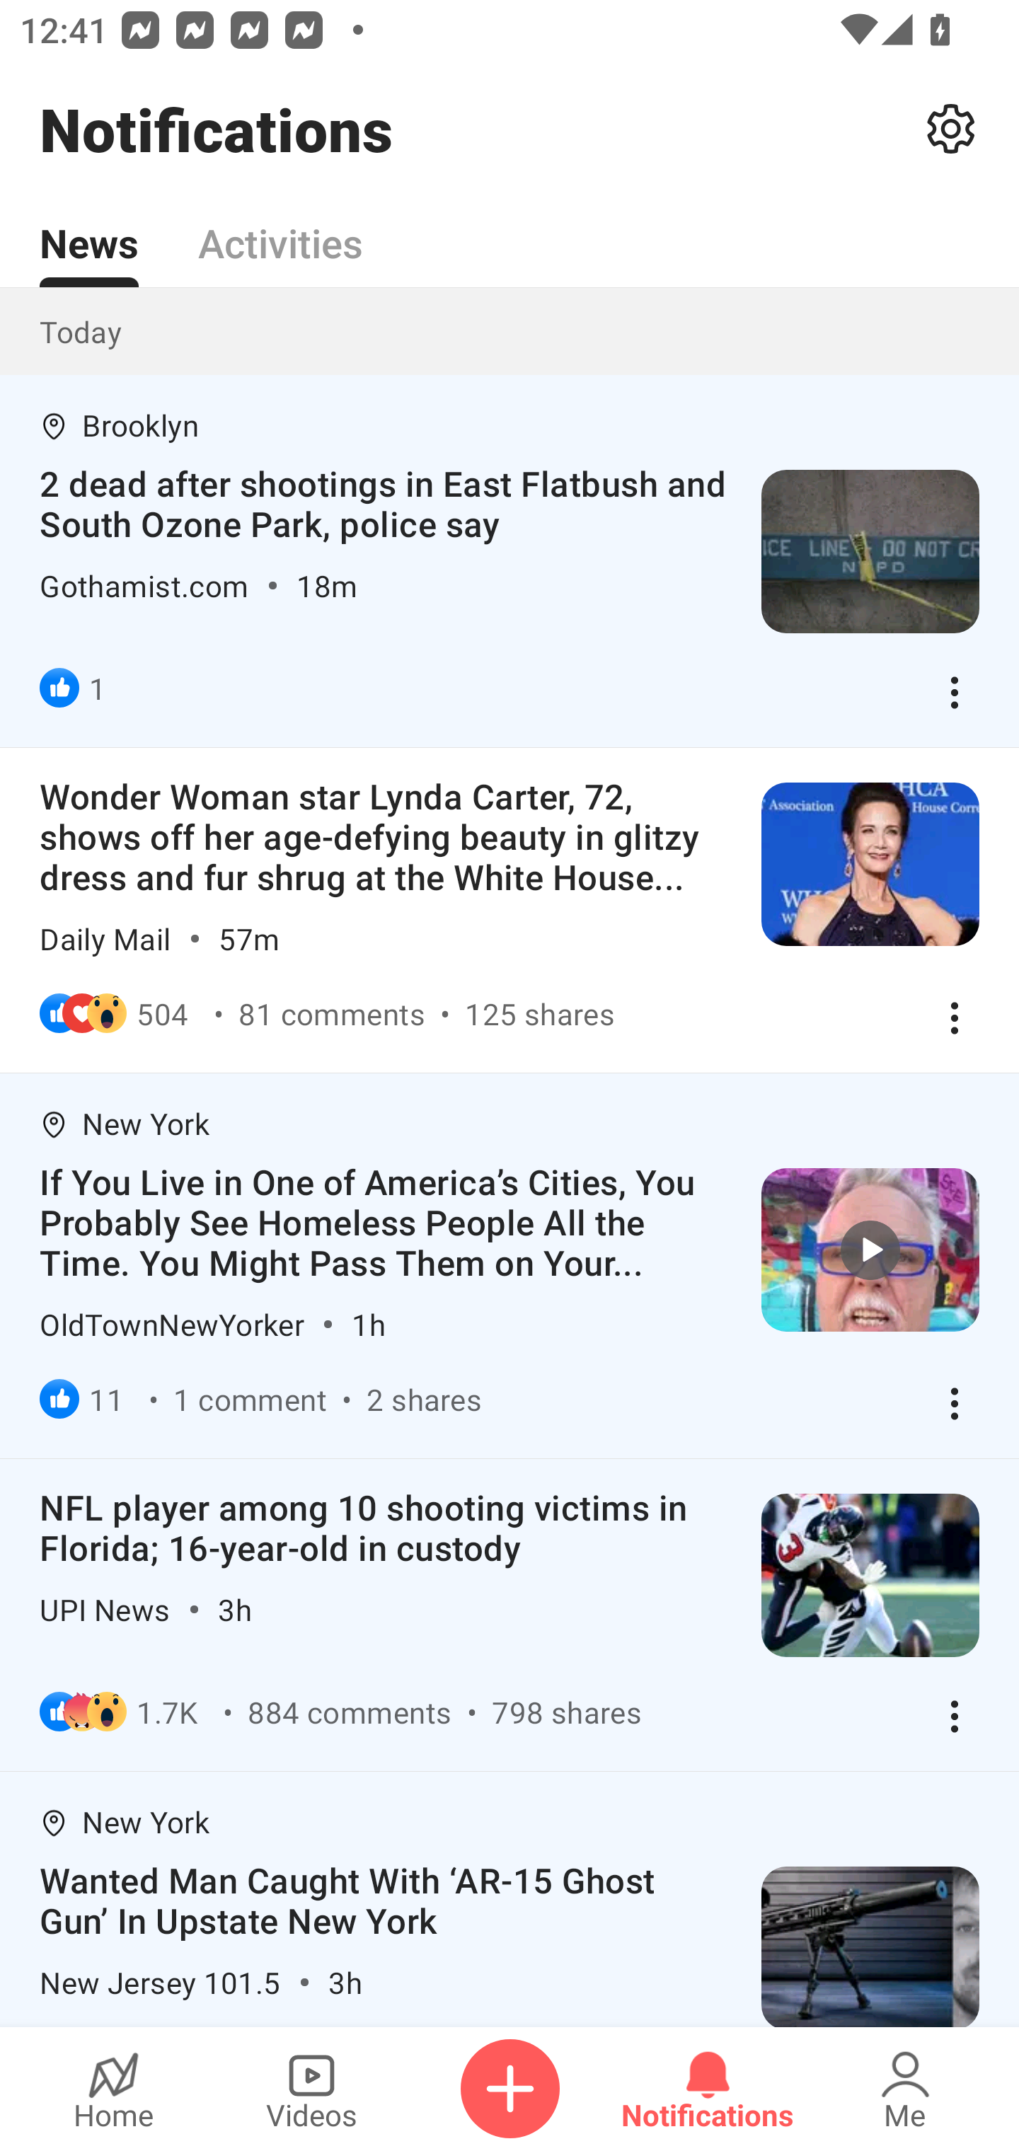 The height and width of the screenshot is (2151, 1019). I want to click on Me, so click(905, 2089).